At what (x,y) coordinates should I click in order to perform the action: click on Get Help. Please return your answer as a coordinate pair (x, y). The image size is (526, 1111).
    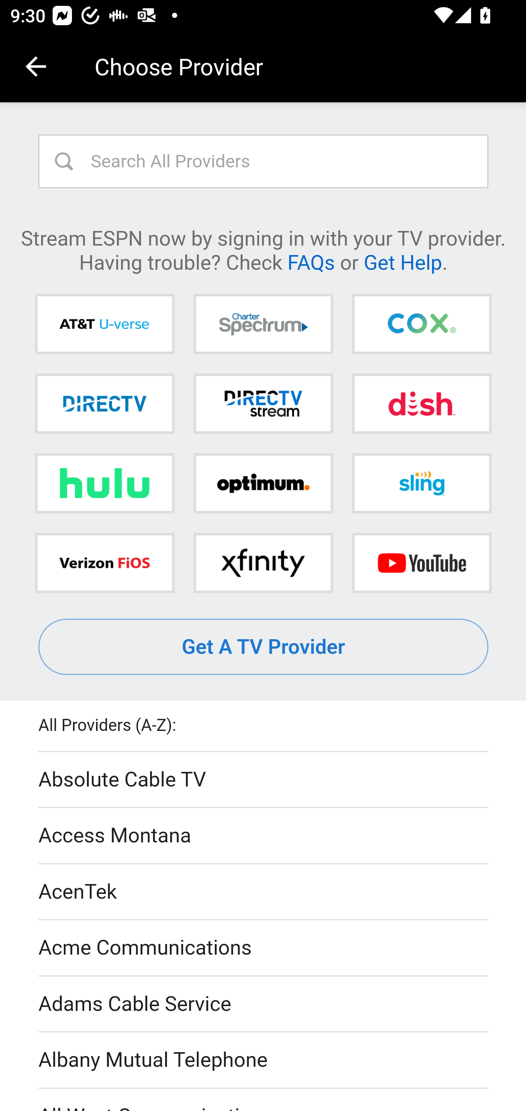
    Looking at the image, I should click on (403, 261).